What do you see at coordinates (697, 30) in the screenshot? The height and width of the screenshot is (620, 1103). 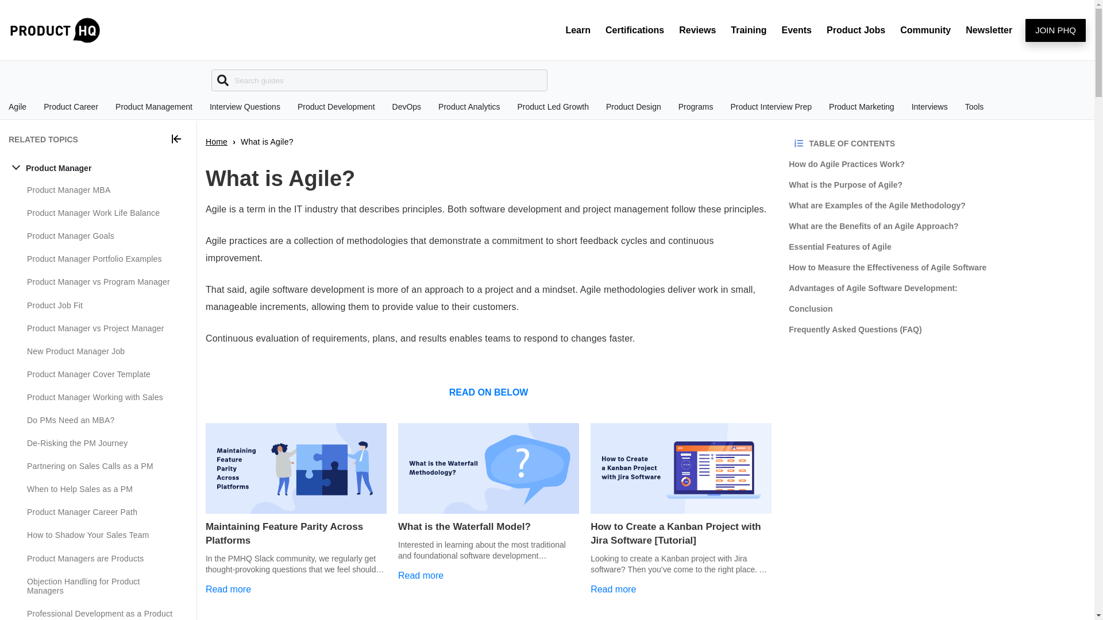 I see `Reviews` at bounding box center [697, 30].